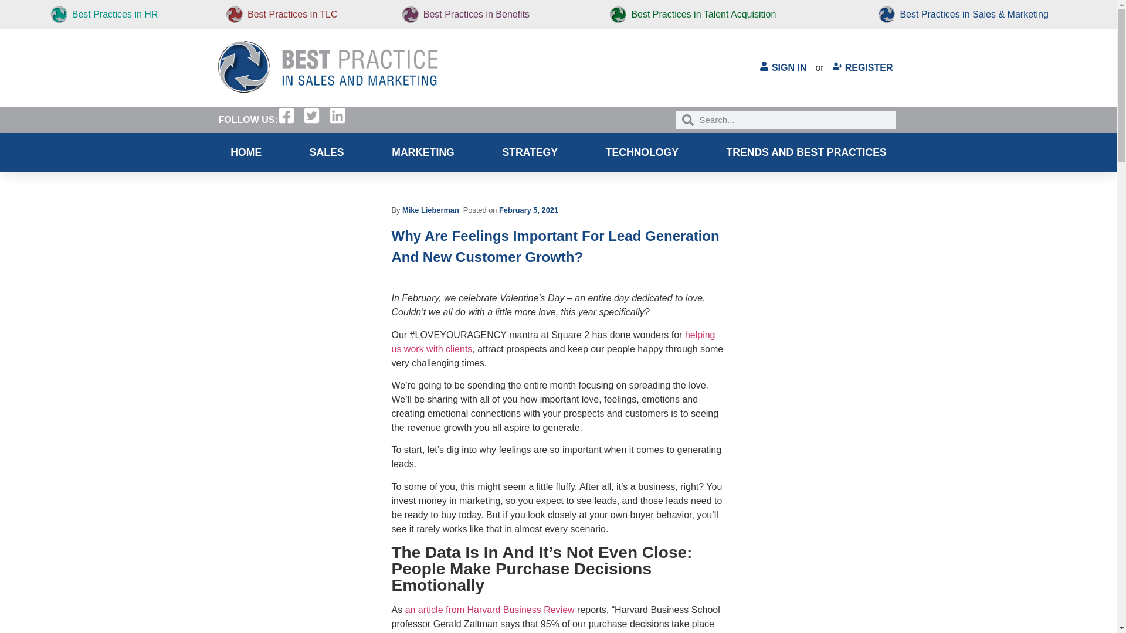 Image resolution: width=1126 pixels, height=633 pixels. I want to click on SIGN IN, so click(783, 68).